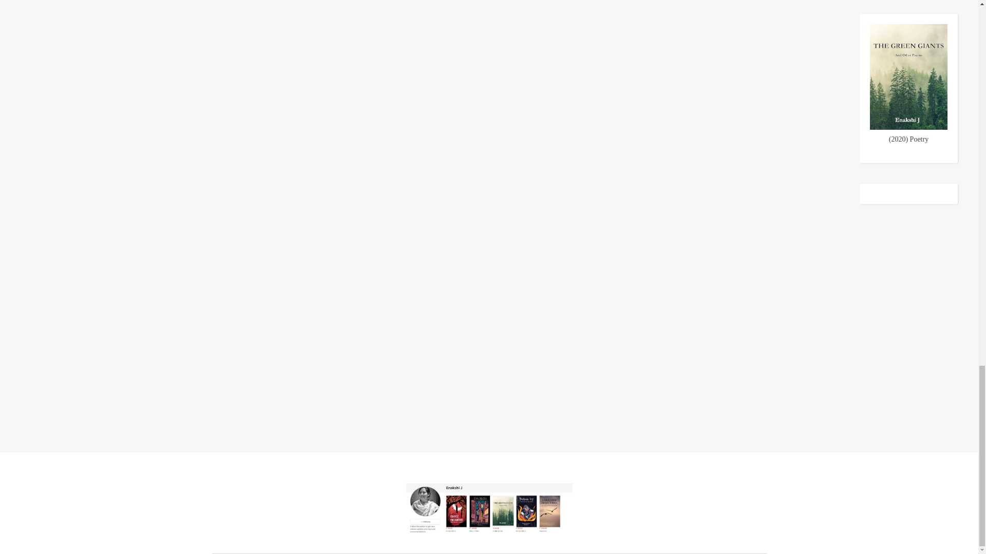  What do you see at coordinates (488, 275) in the screenshot?
I see `Advertisement` at bounding box center [488, 275].